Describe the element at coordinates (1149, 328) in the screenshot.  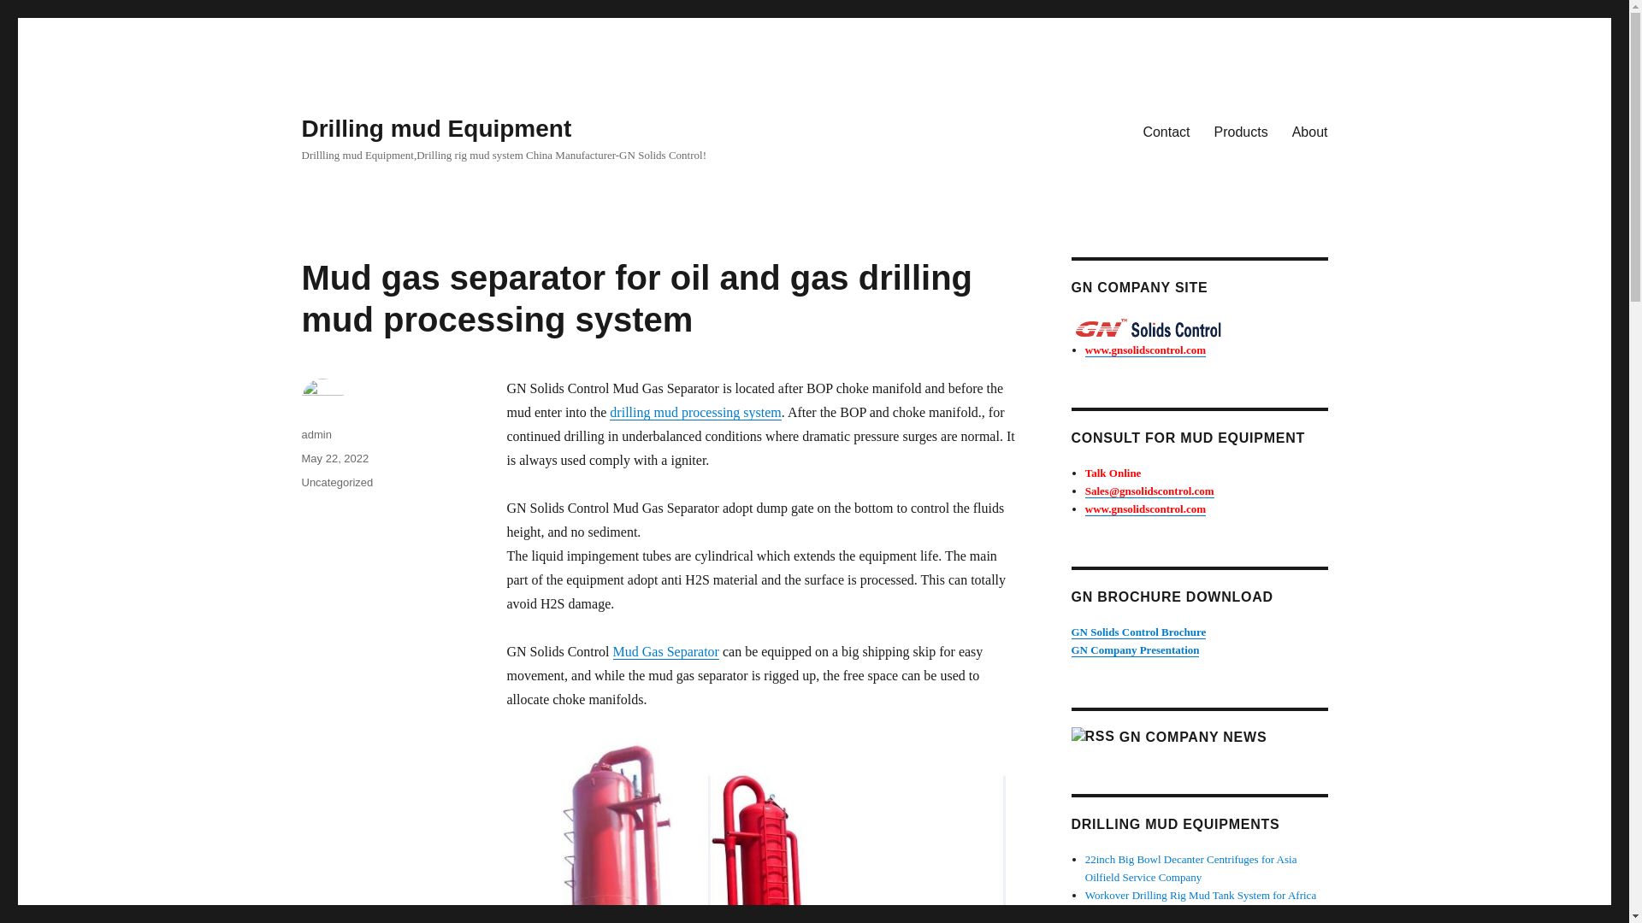
I see `GN Solids Control` at that location.